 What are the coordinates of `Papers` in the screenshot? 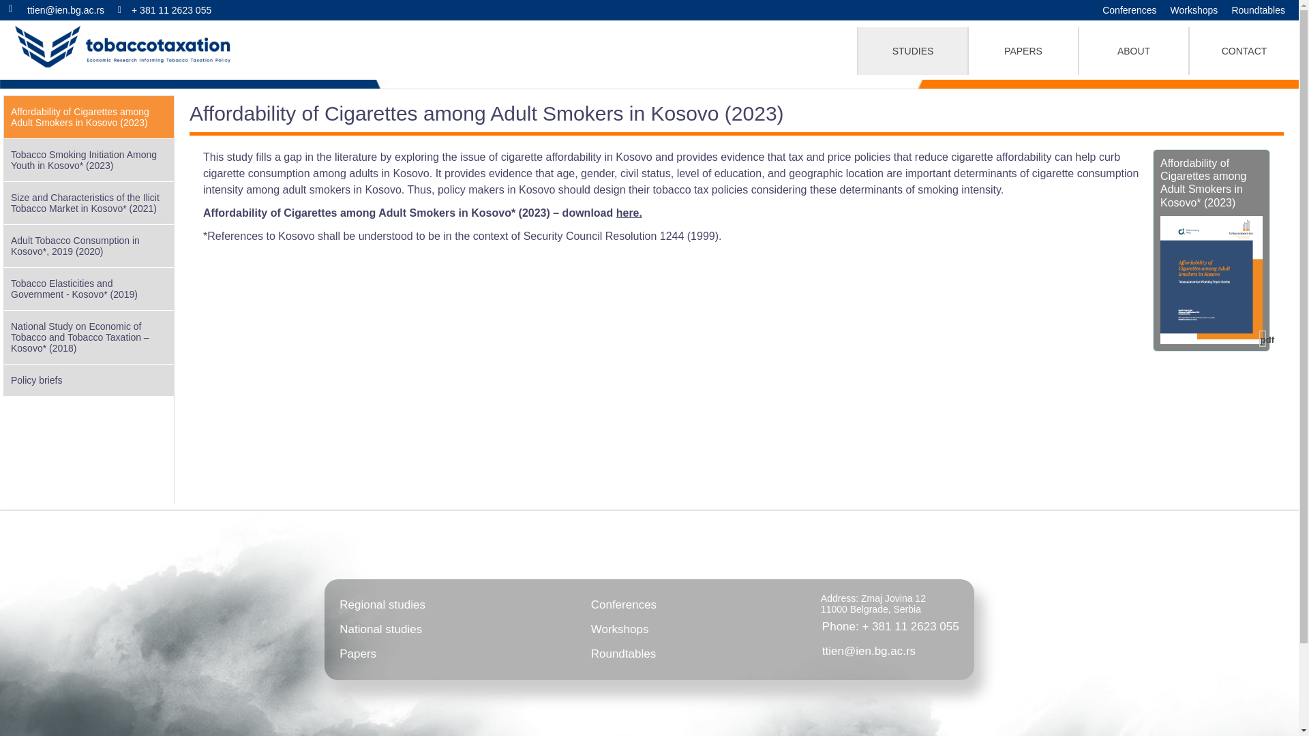 It's located at (382, 654).